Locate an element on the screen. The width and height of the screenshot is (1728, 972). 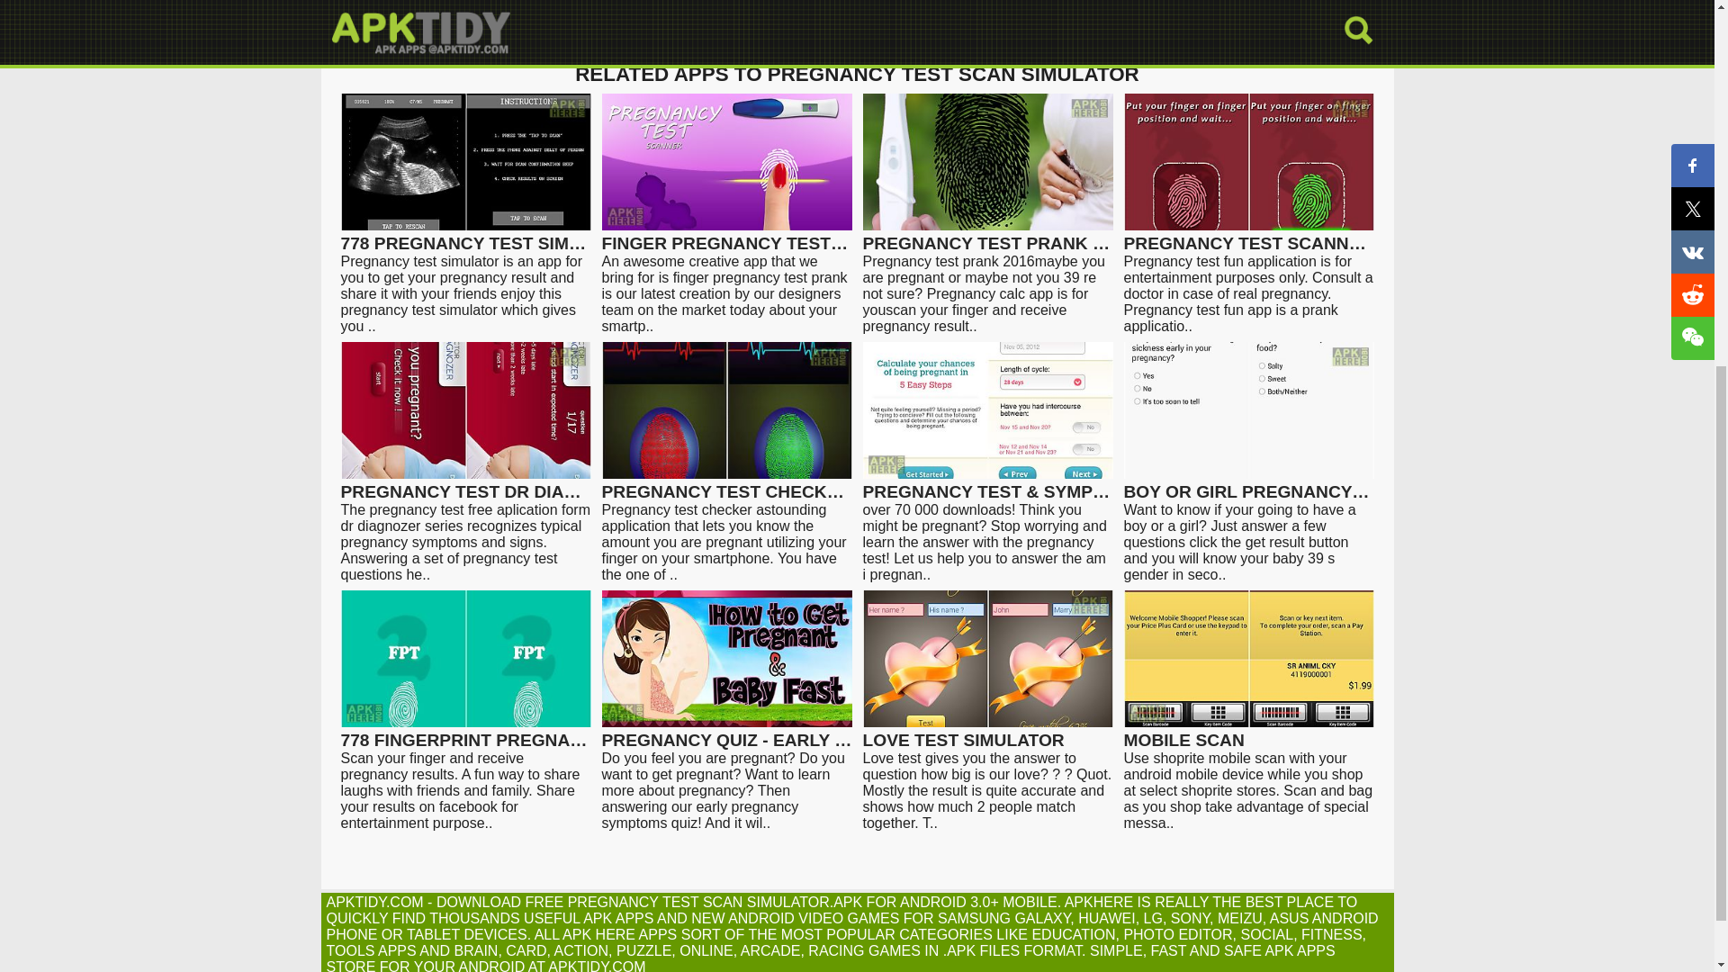
PREGNANCY TEST PRANK 2016 is located at coordinates (987, 235).